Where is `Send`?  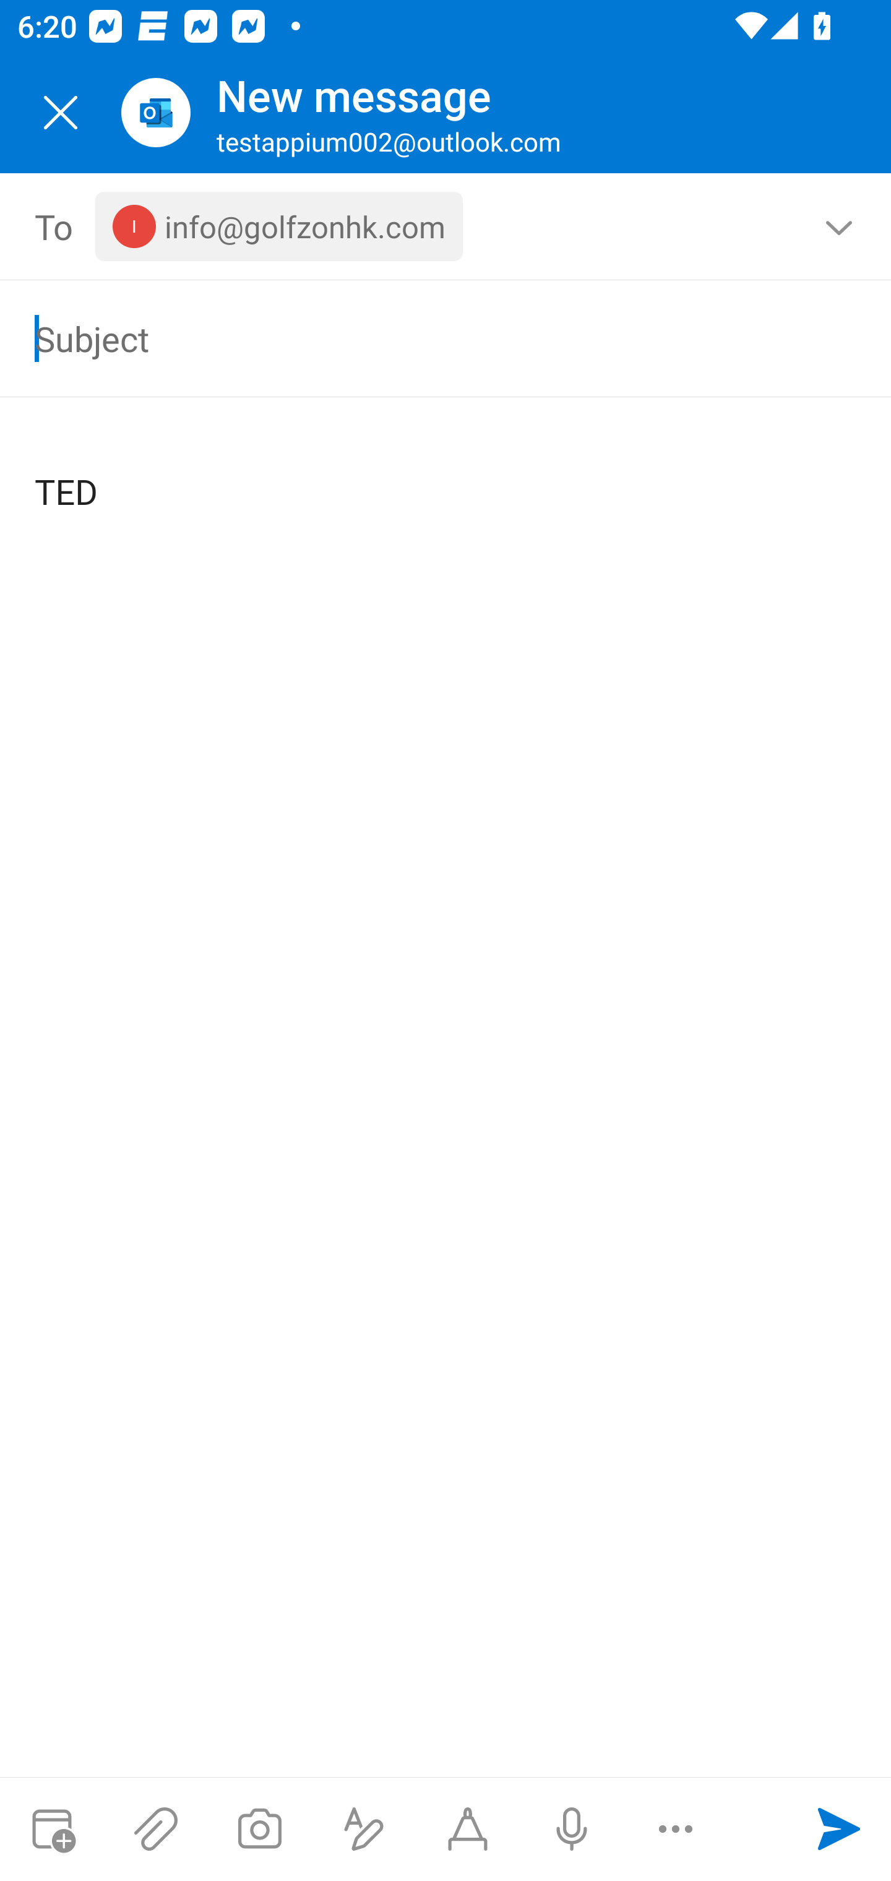
Send is located at coordinates (839, 1829).